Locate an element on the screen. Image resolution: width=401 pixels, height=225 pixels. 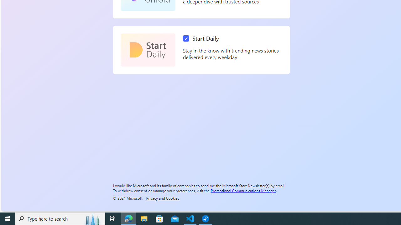
Start Daily is located at coordinates (202, 38).